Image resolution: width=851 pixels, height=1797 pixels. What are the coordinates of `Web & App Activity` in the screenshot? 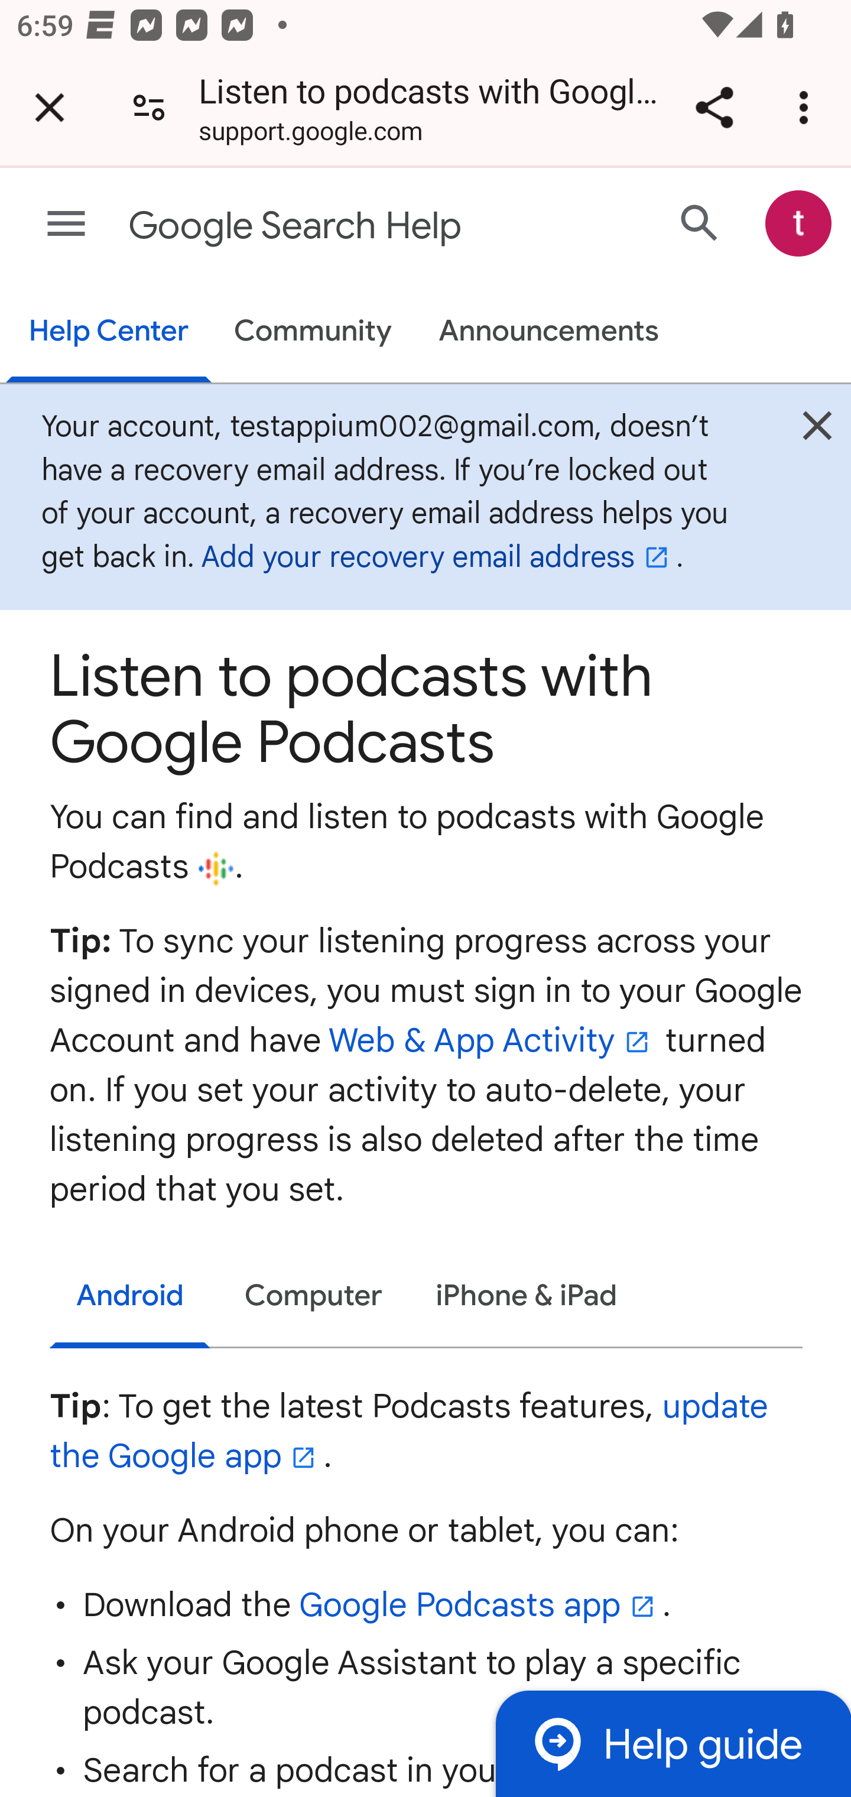 It's located at (492, 1038).